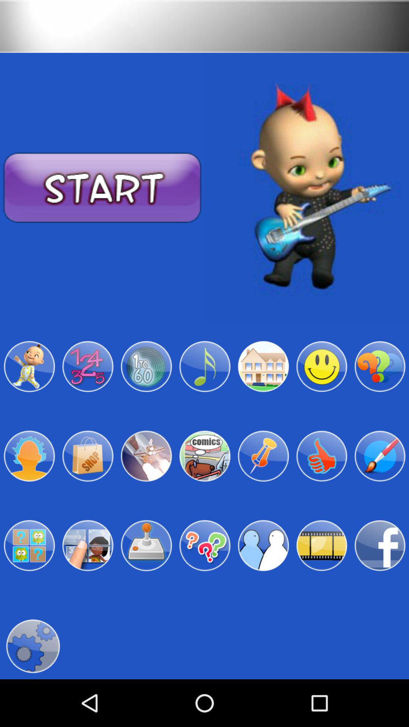 Image resolution: width=409 pixels, height=727 pixels. I want to click on select smile emoji, so click(322, 367).